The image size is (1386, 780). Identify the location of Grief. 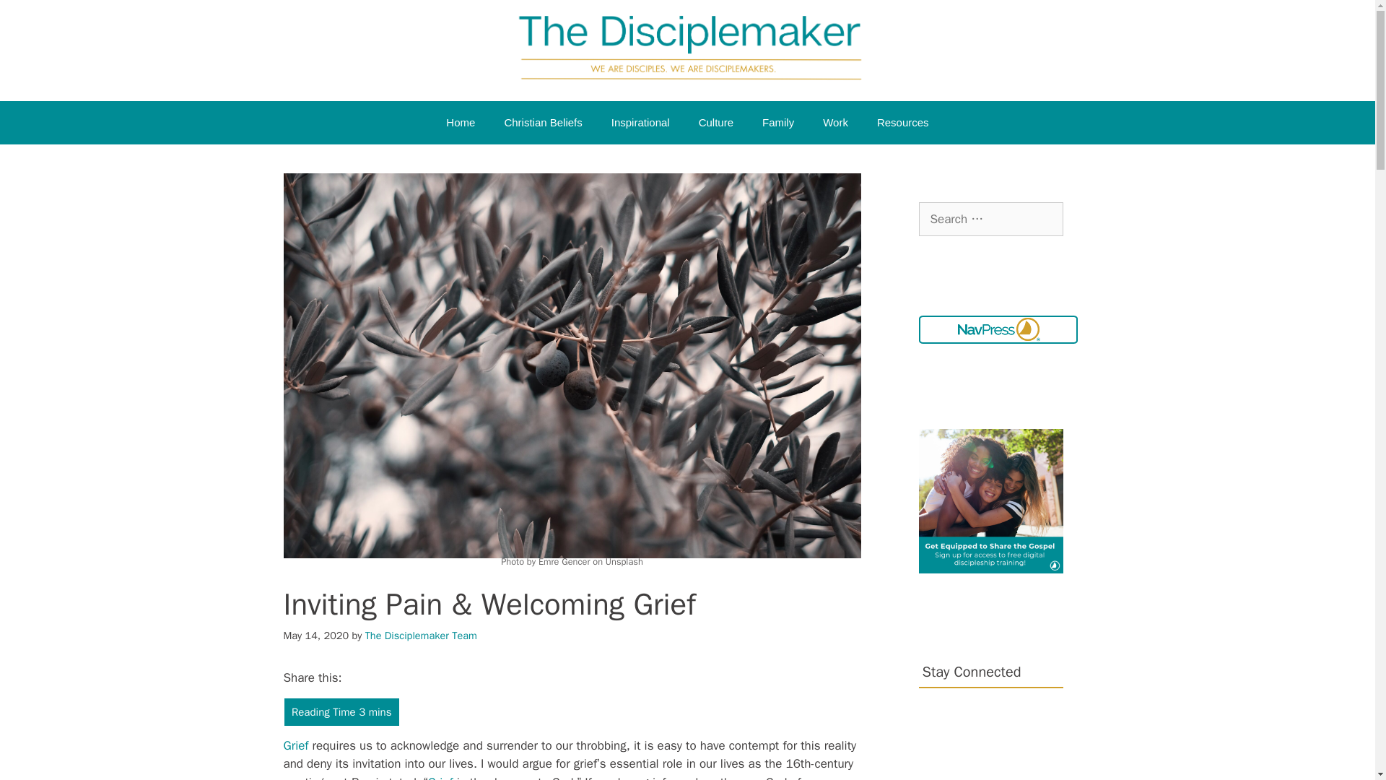
(297, 745).